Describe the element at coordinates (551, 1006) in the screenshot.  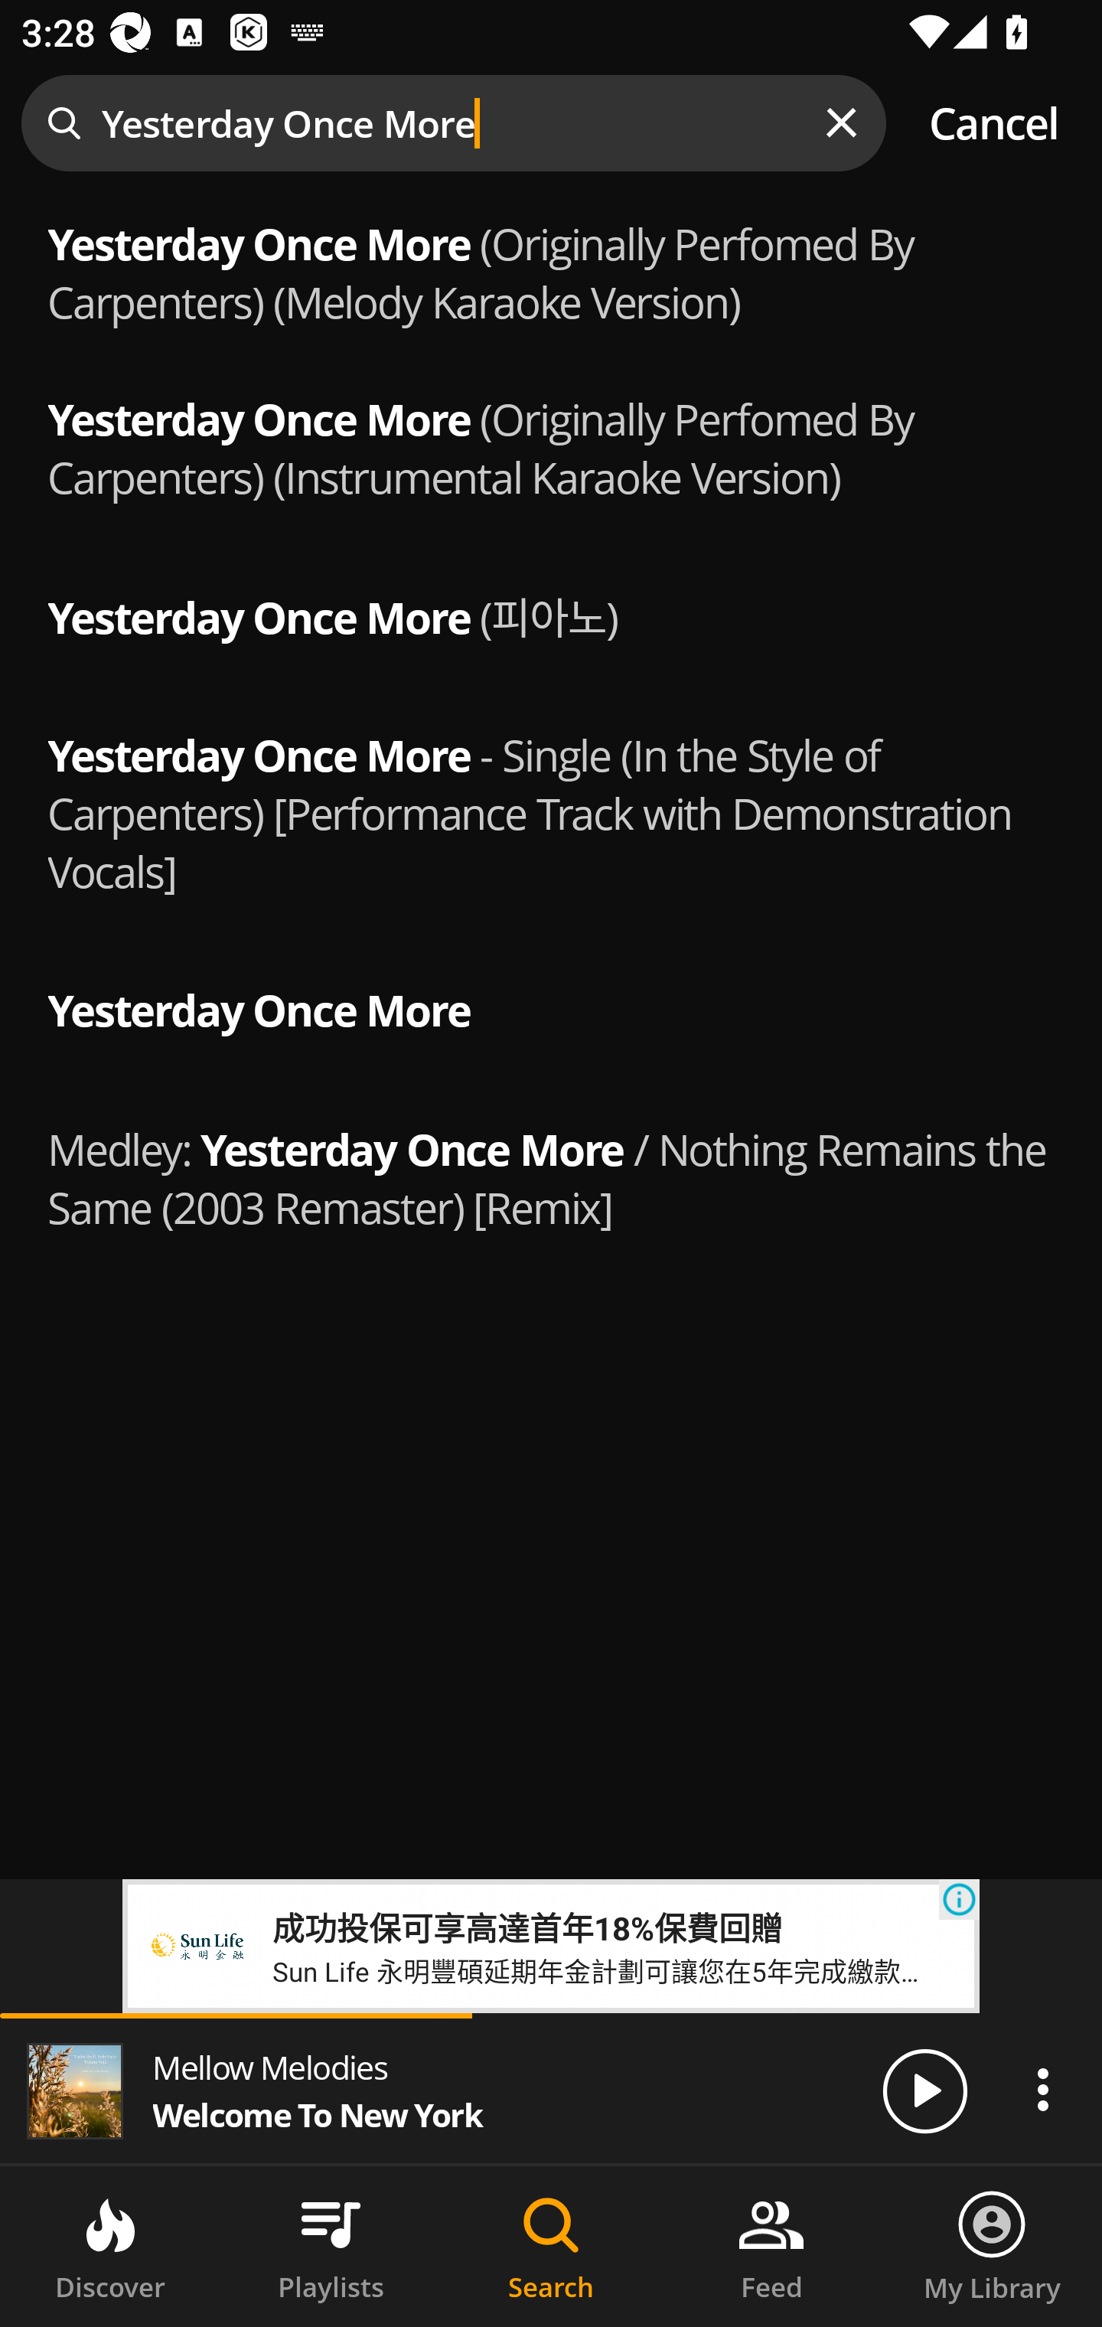
I see `Yesterday Once More` at that location.